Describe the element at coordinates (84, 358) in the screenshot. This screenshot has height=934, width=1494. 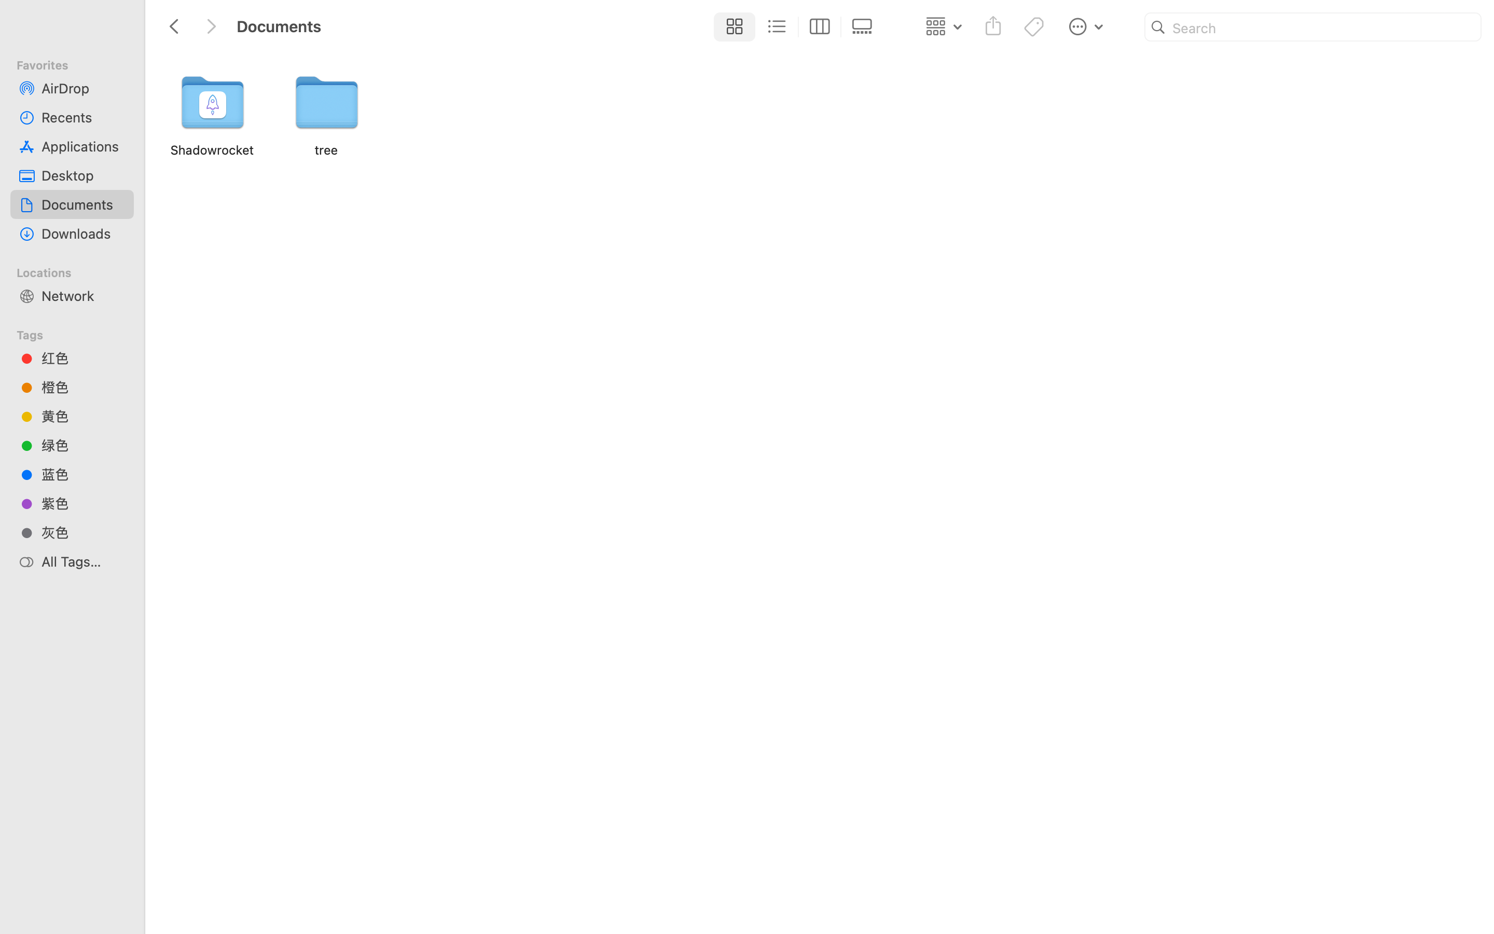
I see `红色` at that location.